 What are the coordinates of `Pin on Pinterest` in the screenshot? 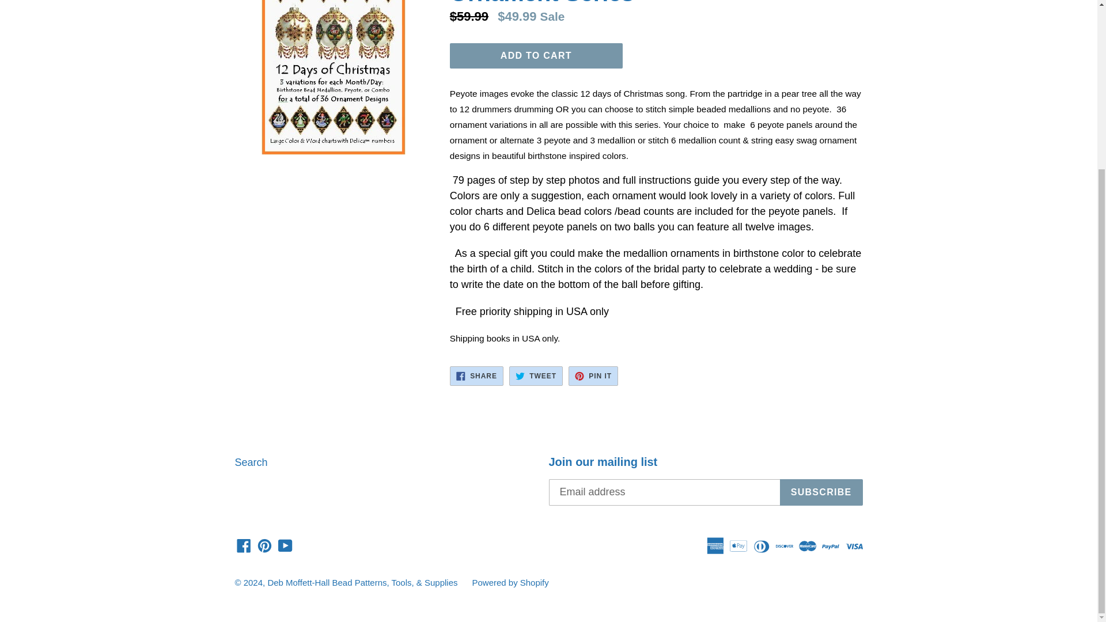 It's located at (593, 376).